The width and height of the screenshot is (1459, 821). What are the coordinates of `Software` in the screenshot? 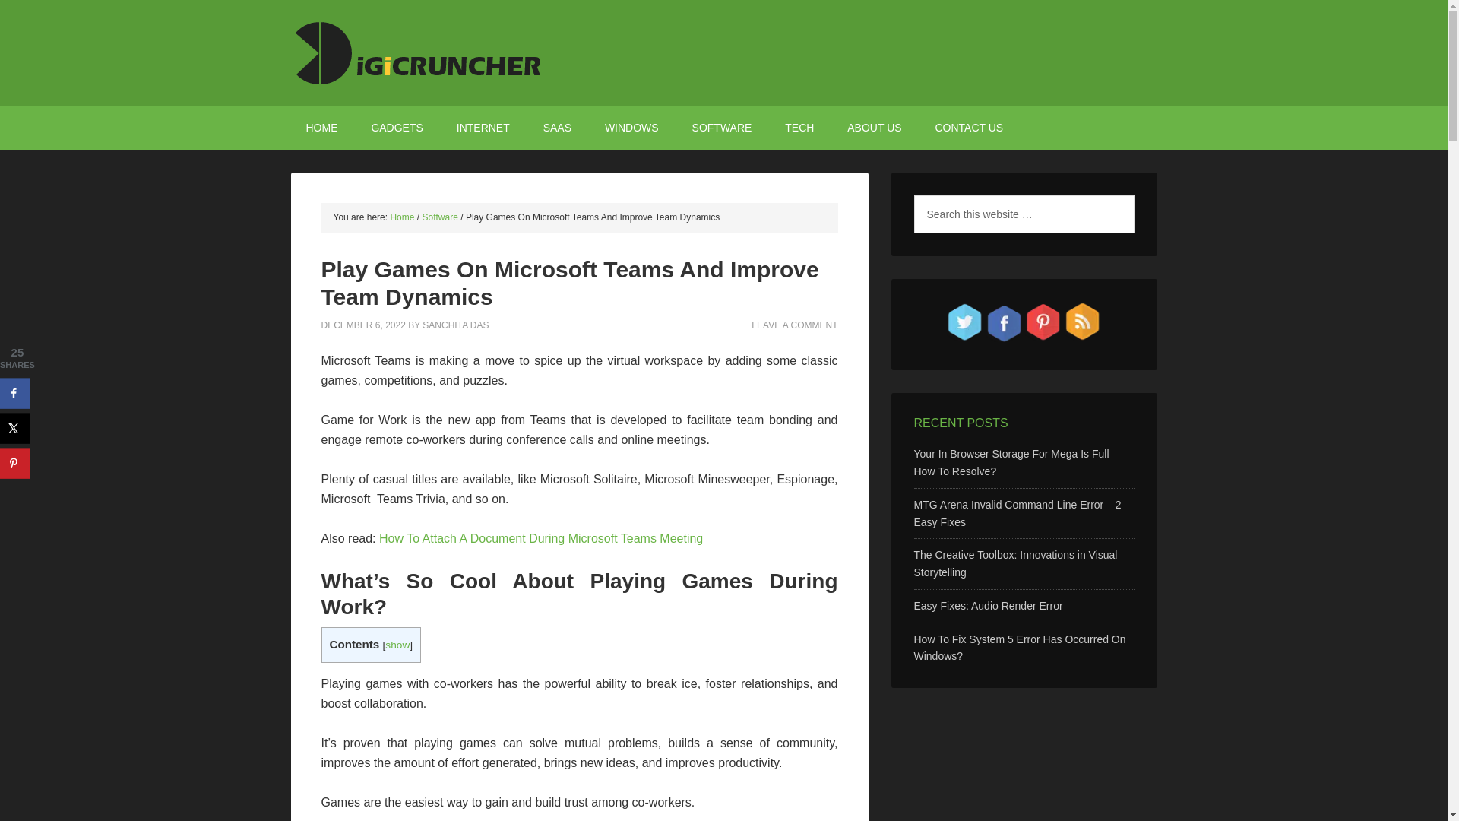 It's located at (440, 217).